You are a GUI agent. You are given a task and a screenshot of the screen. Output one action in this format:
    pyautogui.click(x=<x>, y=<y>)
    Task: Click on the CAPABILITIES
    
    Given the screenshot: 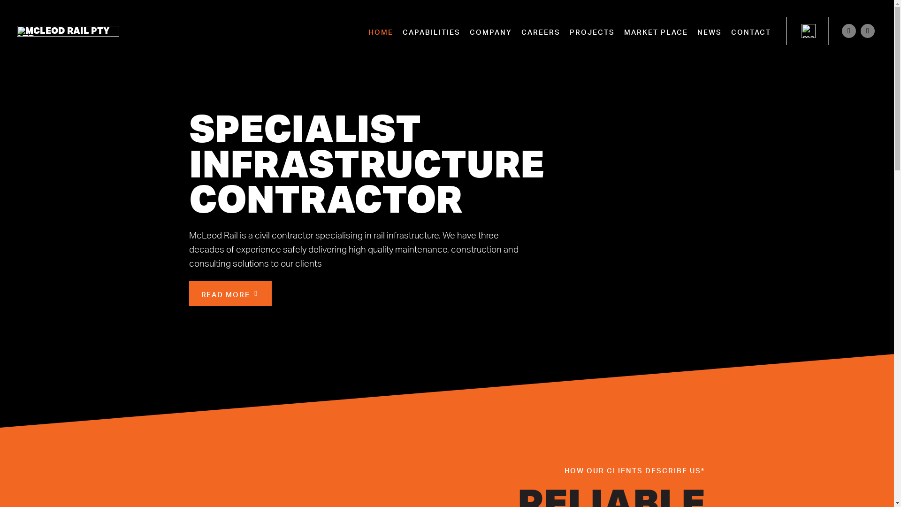 What is the action you would take?
    pyautogui.click(x=432, y=31)
    